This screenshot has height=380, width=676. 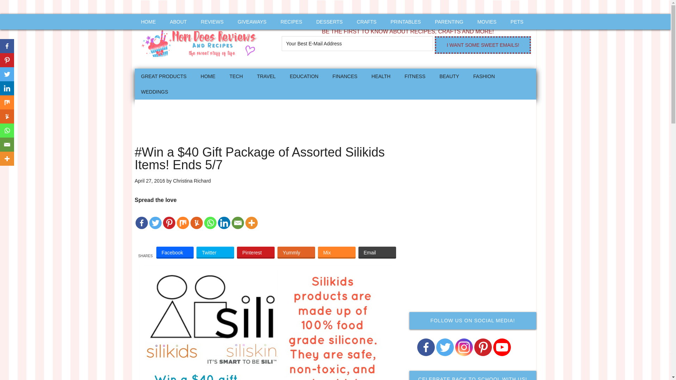 I want to click on Share on Facebook, so click(x=175, y=253).